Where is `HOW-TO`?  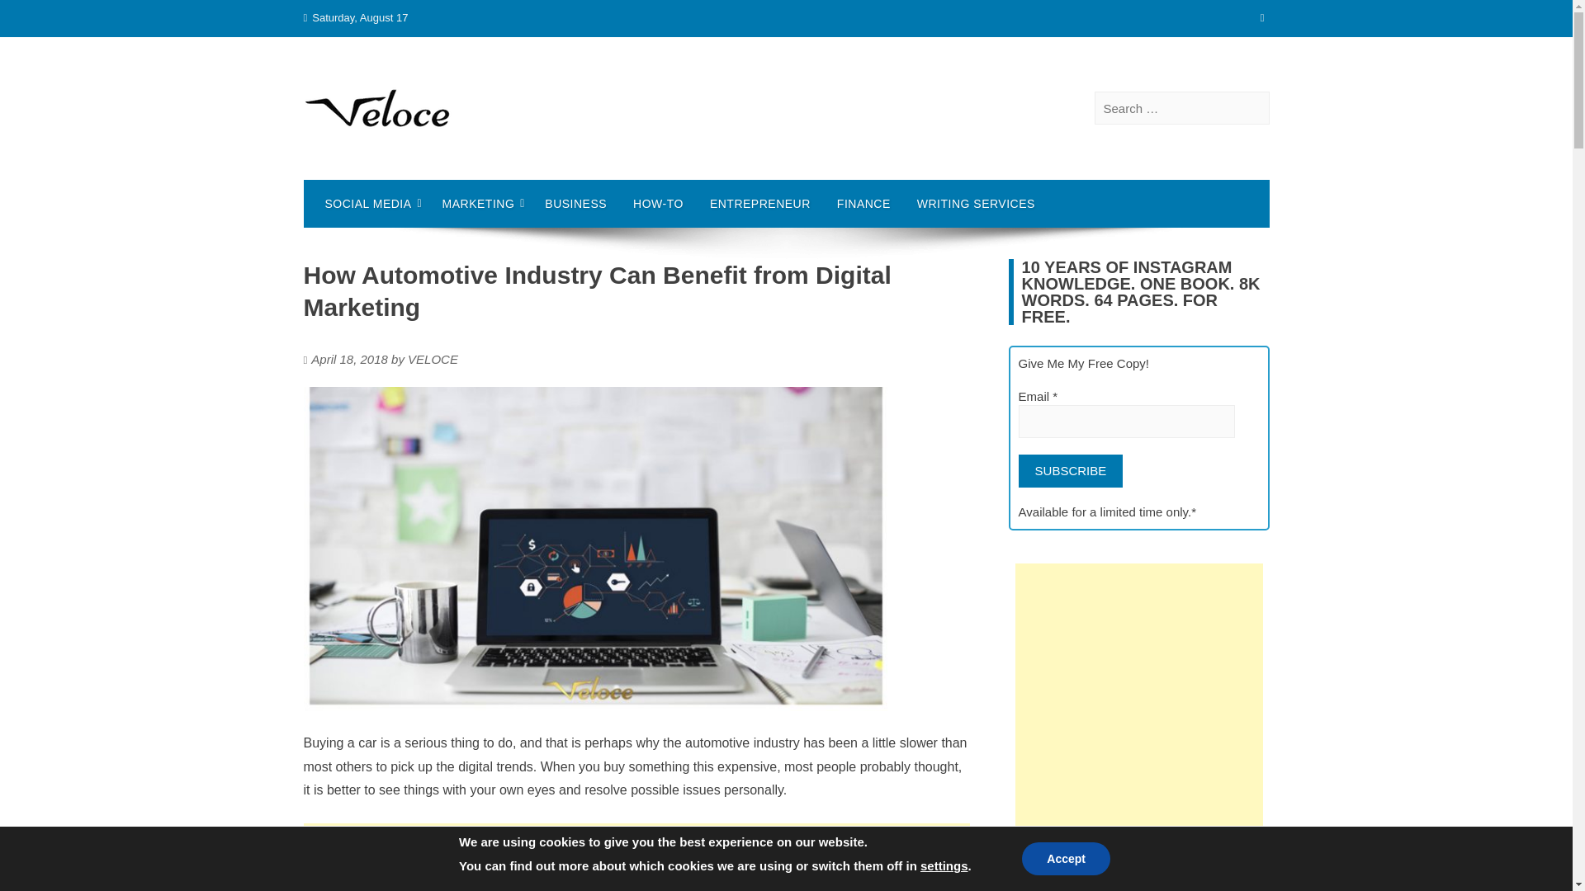 HOW-TO is located at coordinates (658, 204).